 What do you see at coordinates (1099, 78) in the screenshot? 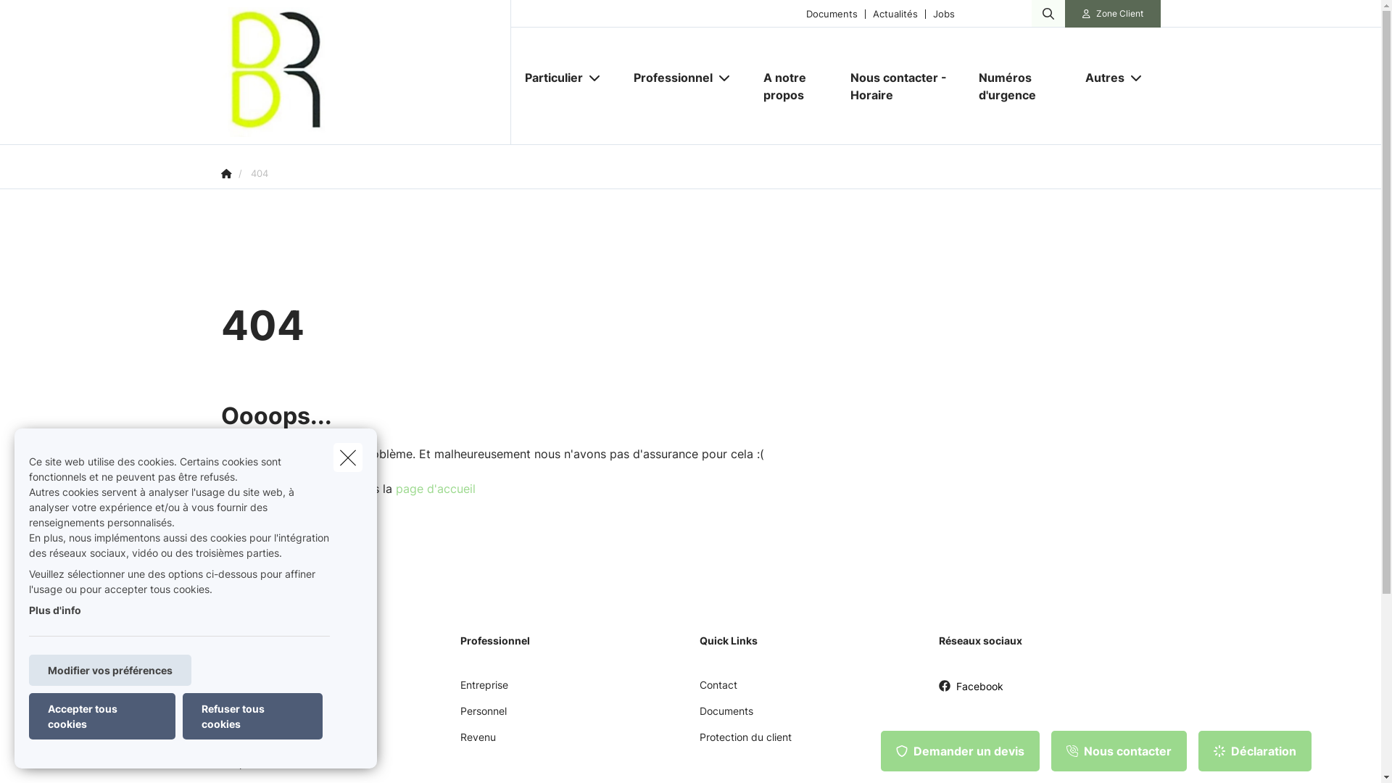
I see `Autres` at bounding box center [1099, 78].